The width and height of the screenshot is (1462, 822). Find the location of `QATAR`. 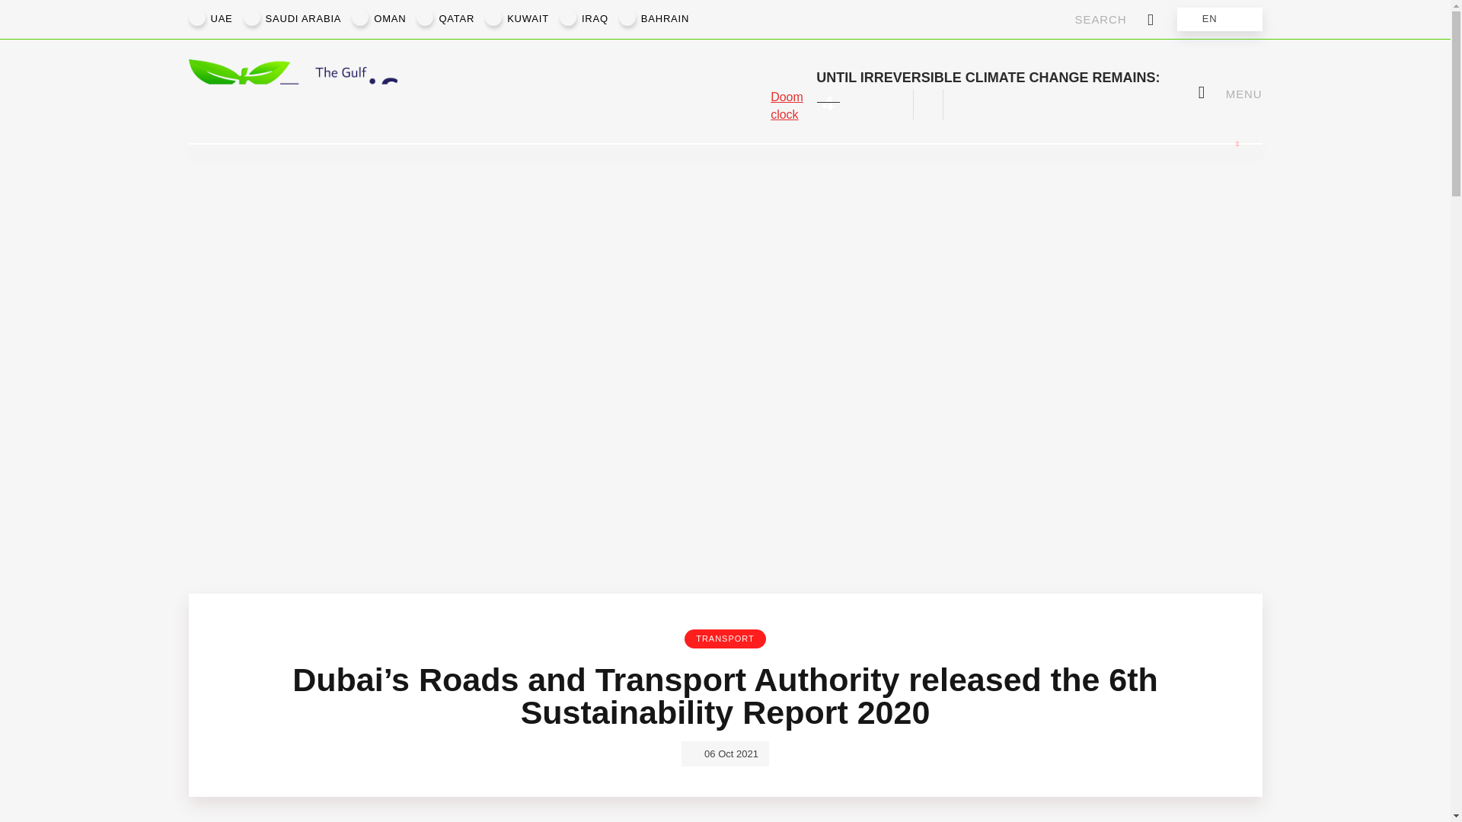

QATAR is located at coordinates (457, 19).